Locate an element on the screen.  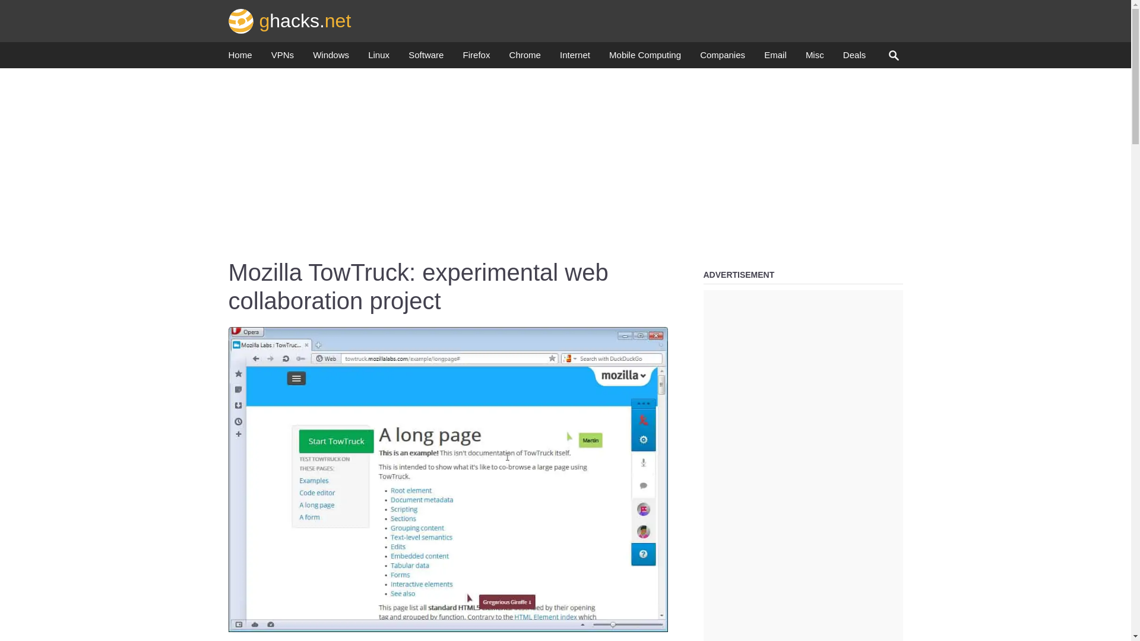
Firefox is located at coordinates (476, 58).